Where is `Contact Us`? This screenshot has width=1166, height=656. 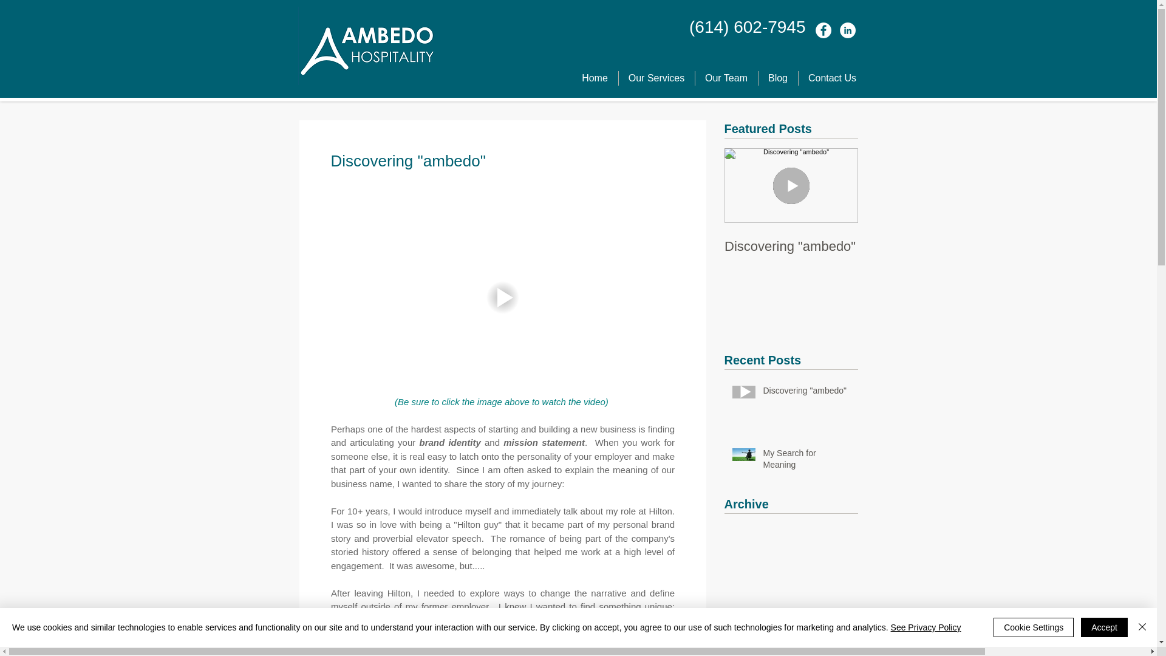
Contact Us is located at coordinates (832, 78).